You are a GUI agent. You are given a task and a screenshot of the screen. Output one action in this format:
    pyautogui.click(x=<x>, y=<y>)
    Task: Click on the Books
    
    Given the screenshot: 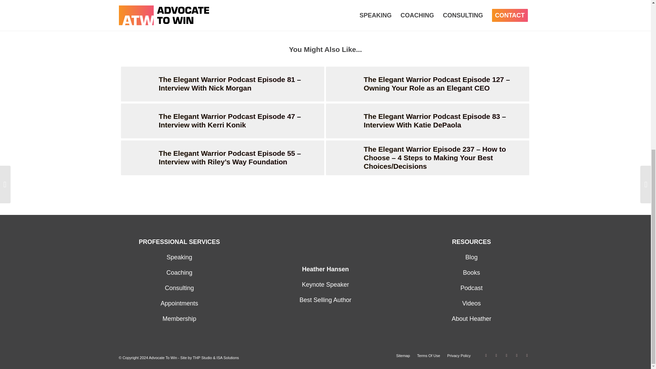 What is the action you would take?
    pyautogui.click(x=471, y=273)
    